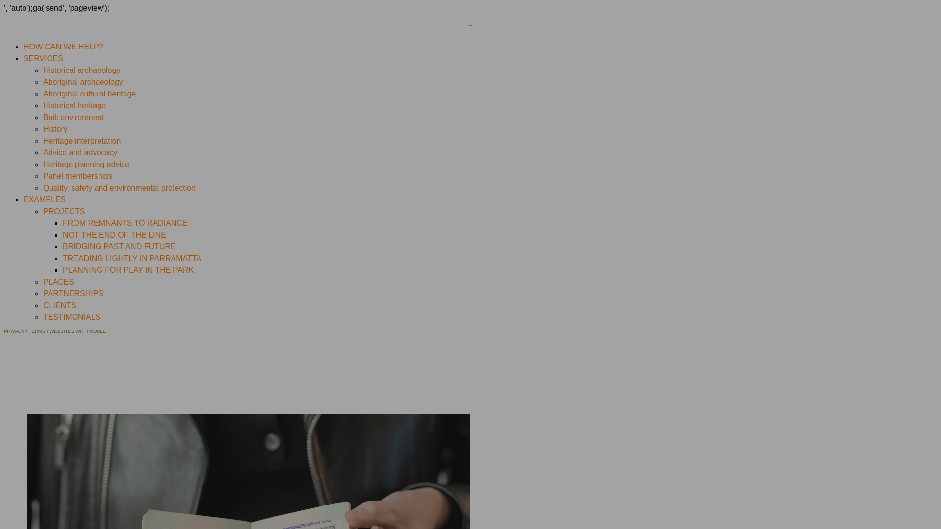  Describe the element at coordinates (74, 294) in the screenshot. I see `PARTNERSHIPS` at that location.